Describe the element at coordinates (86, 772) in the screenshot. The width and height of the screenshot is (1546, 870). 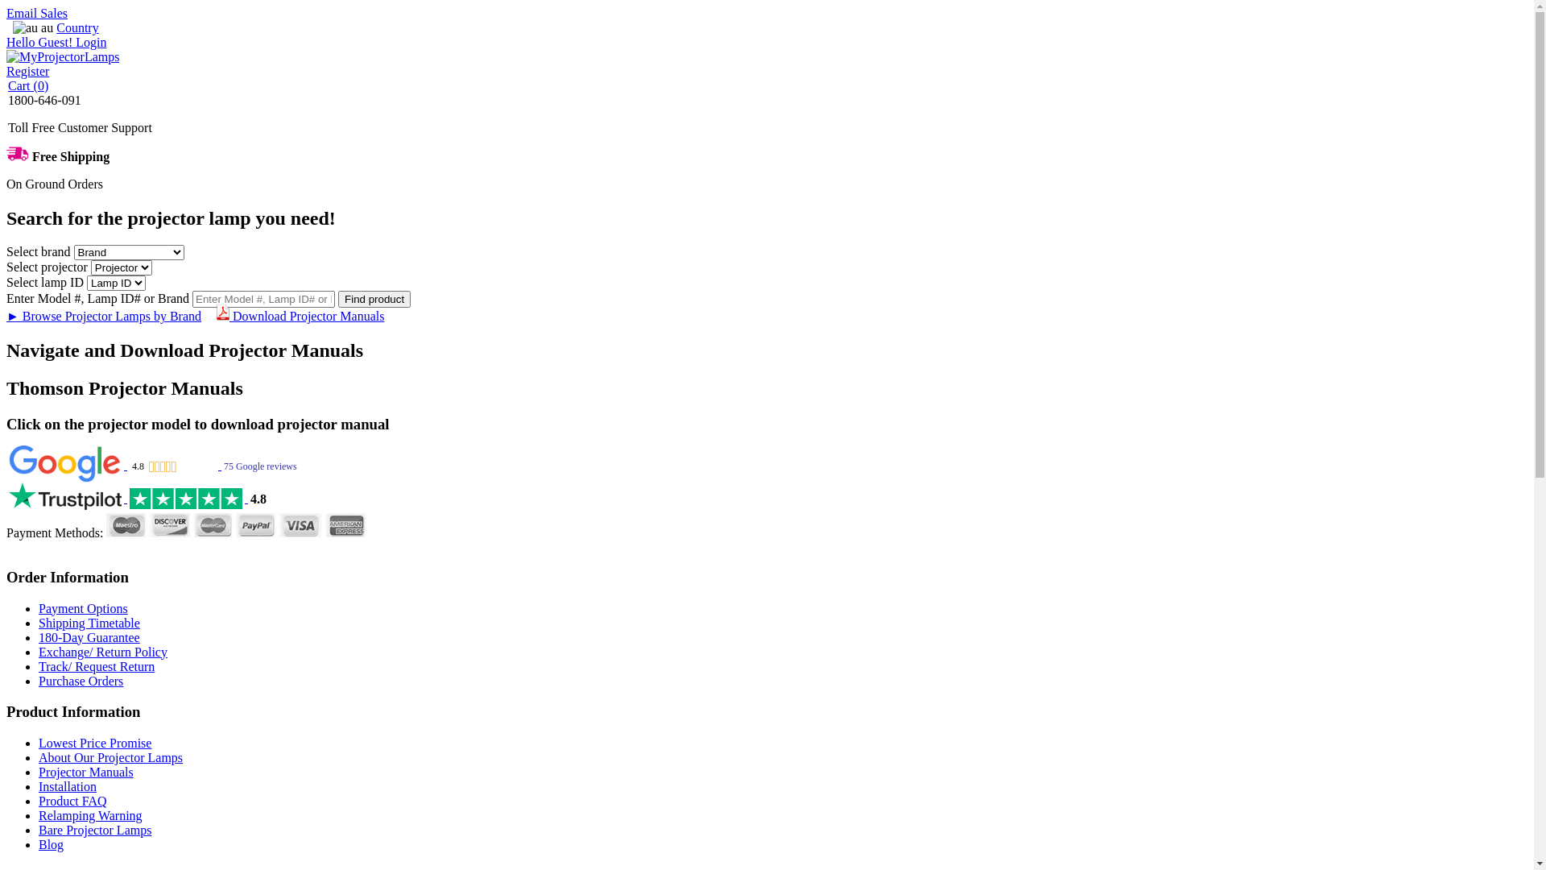
I see `Projector Manuals` at that location.